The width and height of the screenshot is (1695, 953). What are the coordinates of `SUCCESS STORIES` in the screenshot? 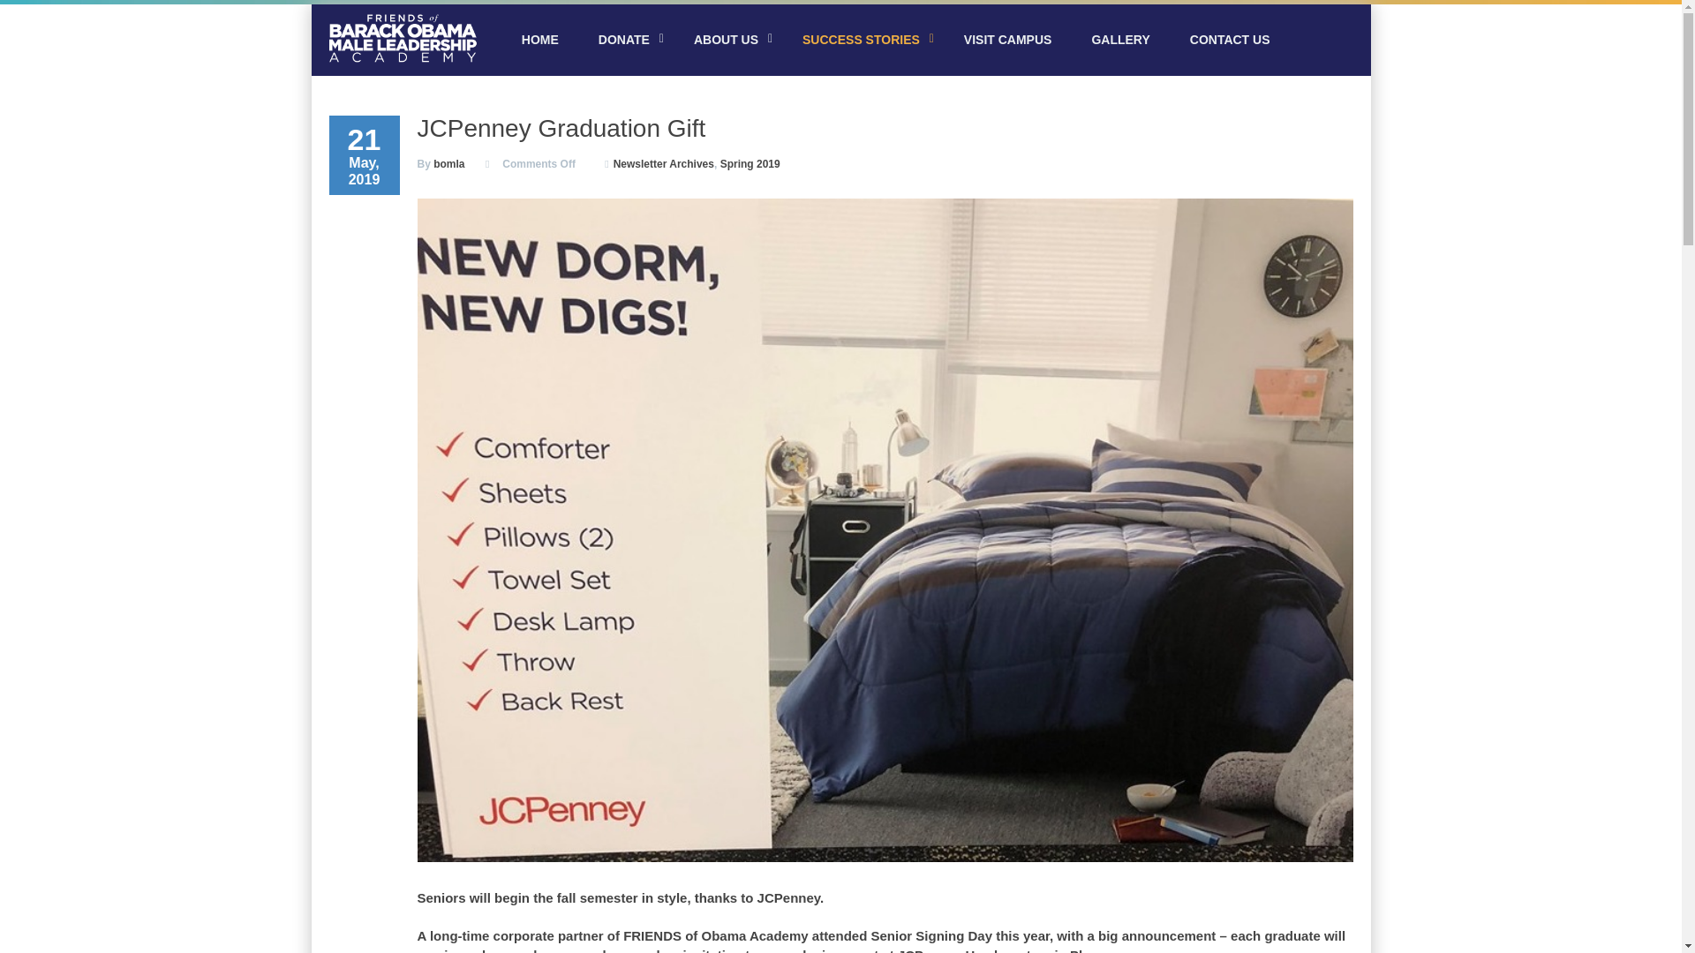 It's located at (863, 40).